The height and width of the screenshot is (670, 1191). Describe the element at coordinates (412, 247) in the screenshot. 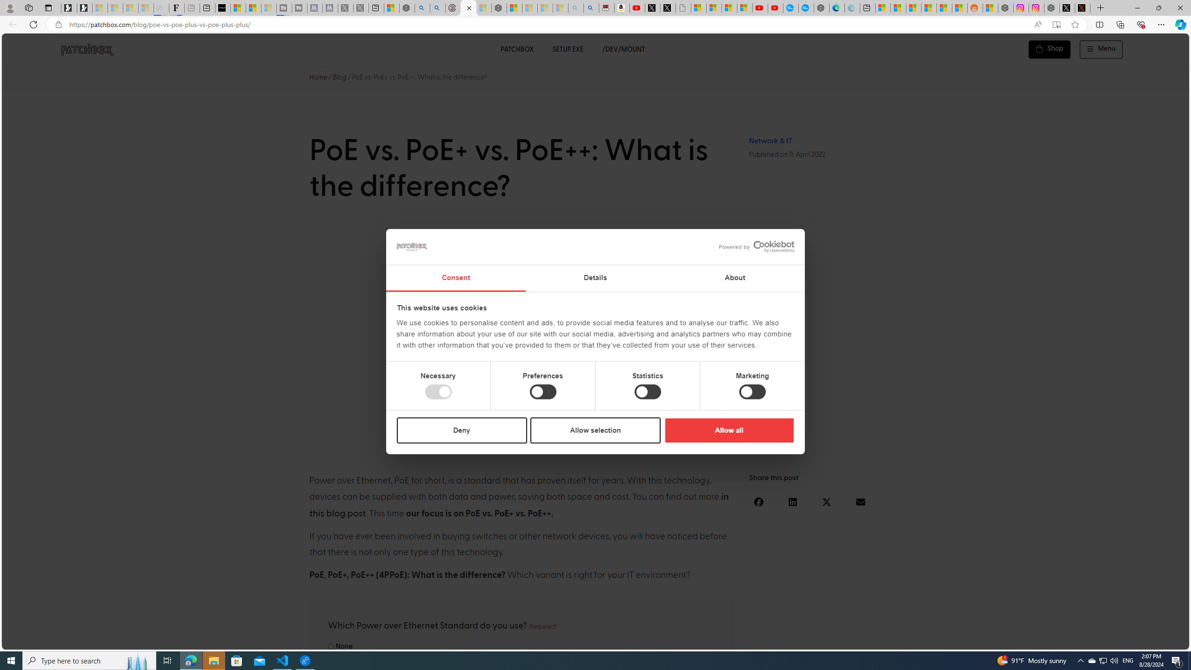

I see `logo` at that location.